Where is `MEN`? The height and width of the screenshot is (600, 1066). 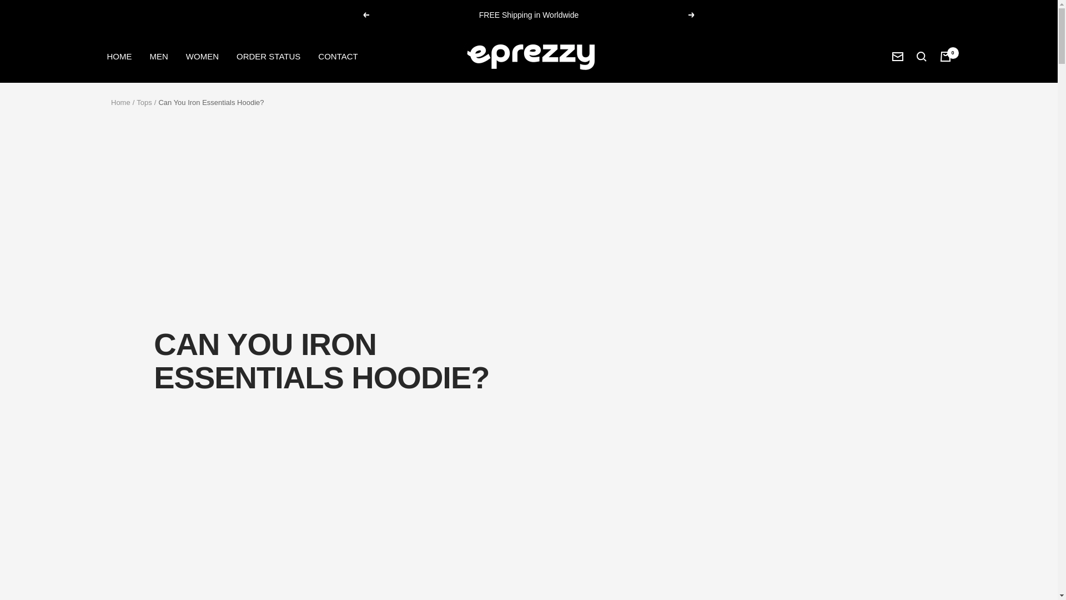 MEN is located at coordinates (159, 56).